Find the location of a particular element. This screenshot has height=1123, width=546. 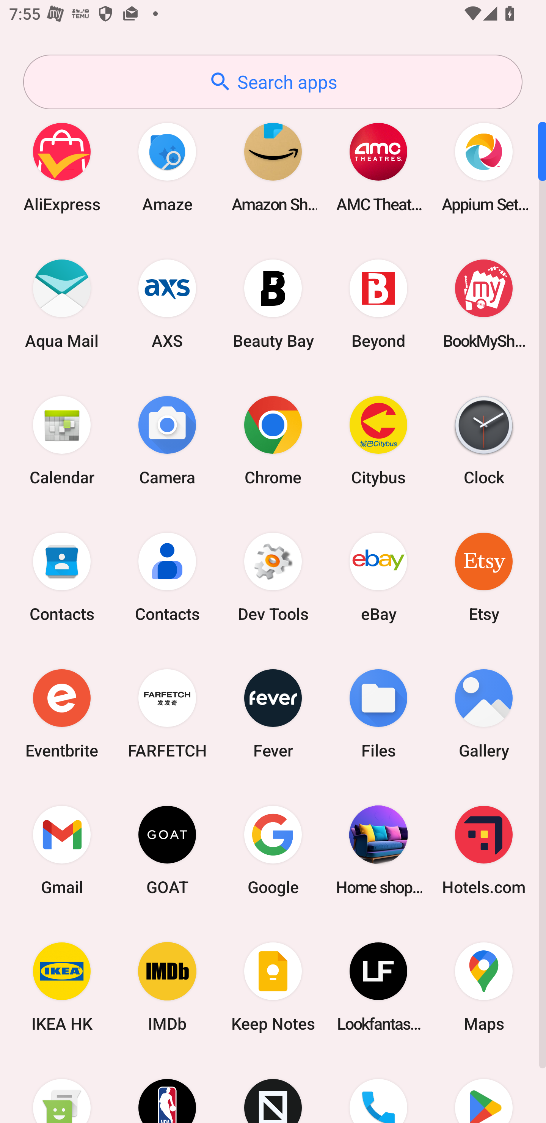

AMC Theatres is located at coordinates (378, 167).